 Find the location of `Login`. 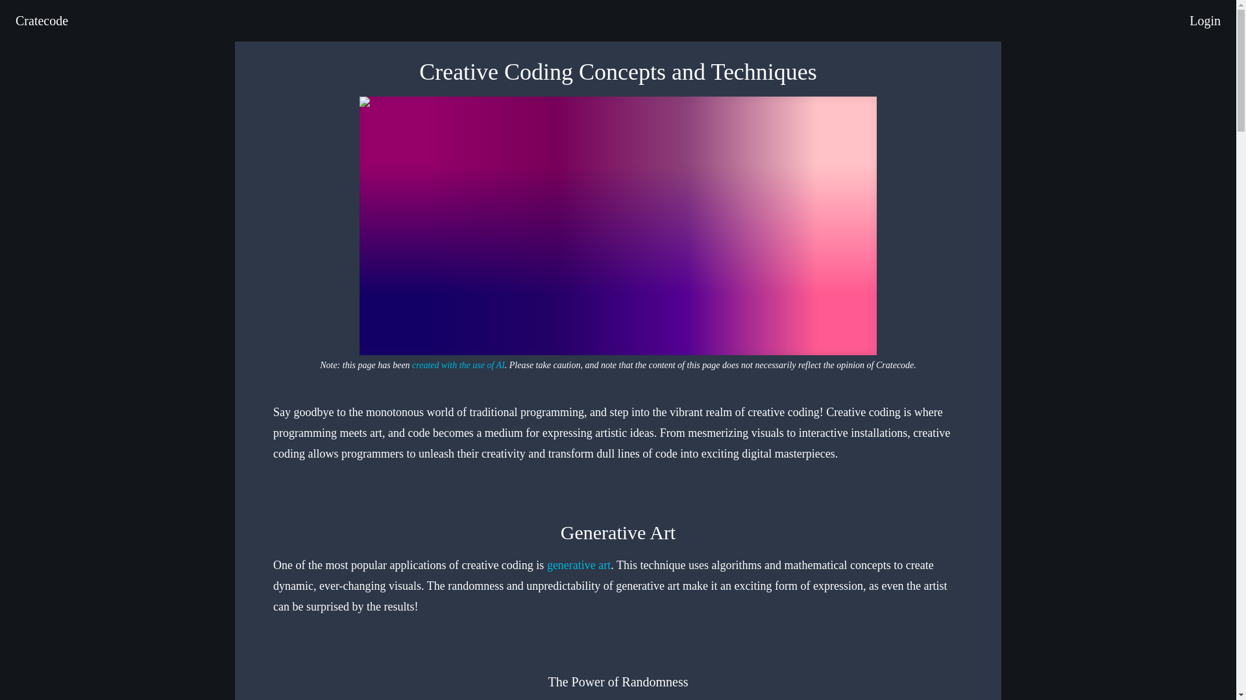

Login is located at coordinates (1205, 21).